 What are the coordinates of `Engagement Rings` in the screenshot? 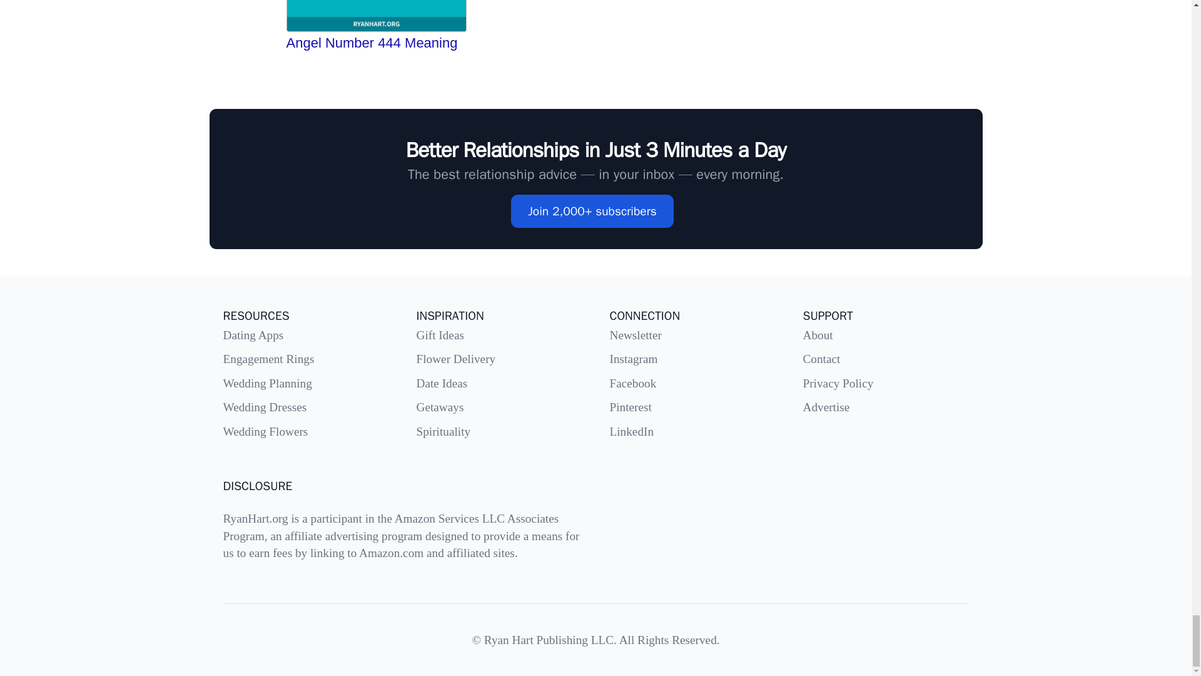 It's located at (268, 359).